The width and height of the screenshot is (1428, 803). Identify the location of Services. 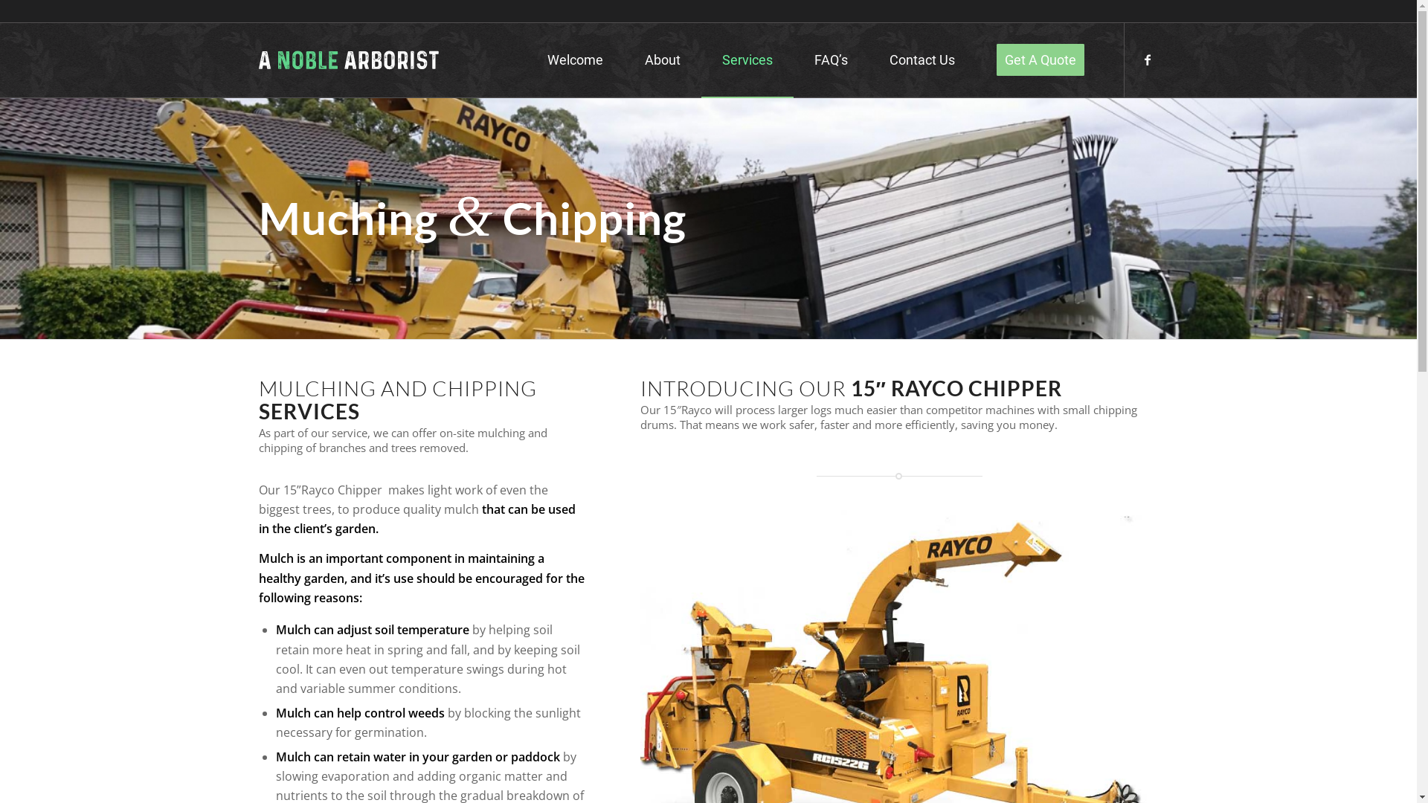
(747, 60).